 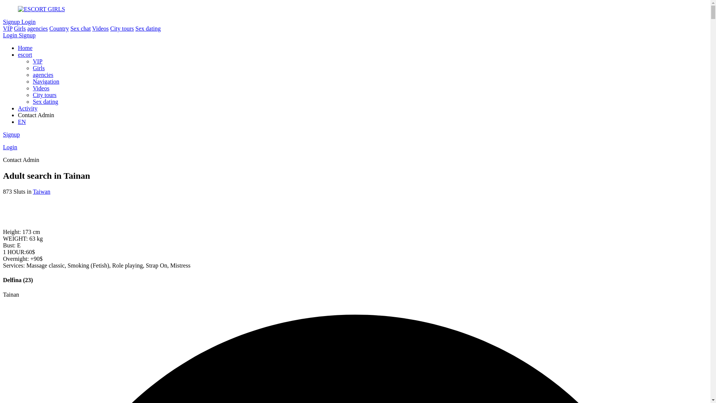 I want to click on Signup, so click(x=11, y=134).